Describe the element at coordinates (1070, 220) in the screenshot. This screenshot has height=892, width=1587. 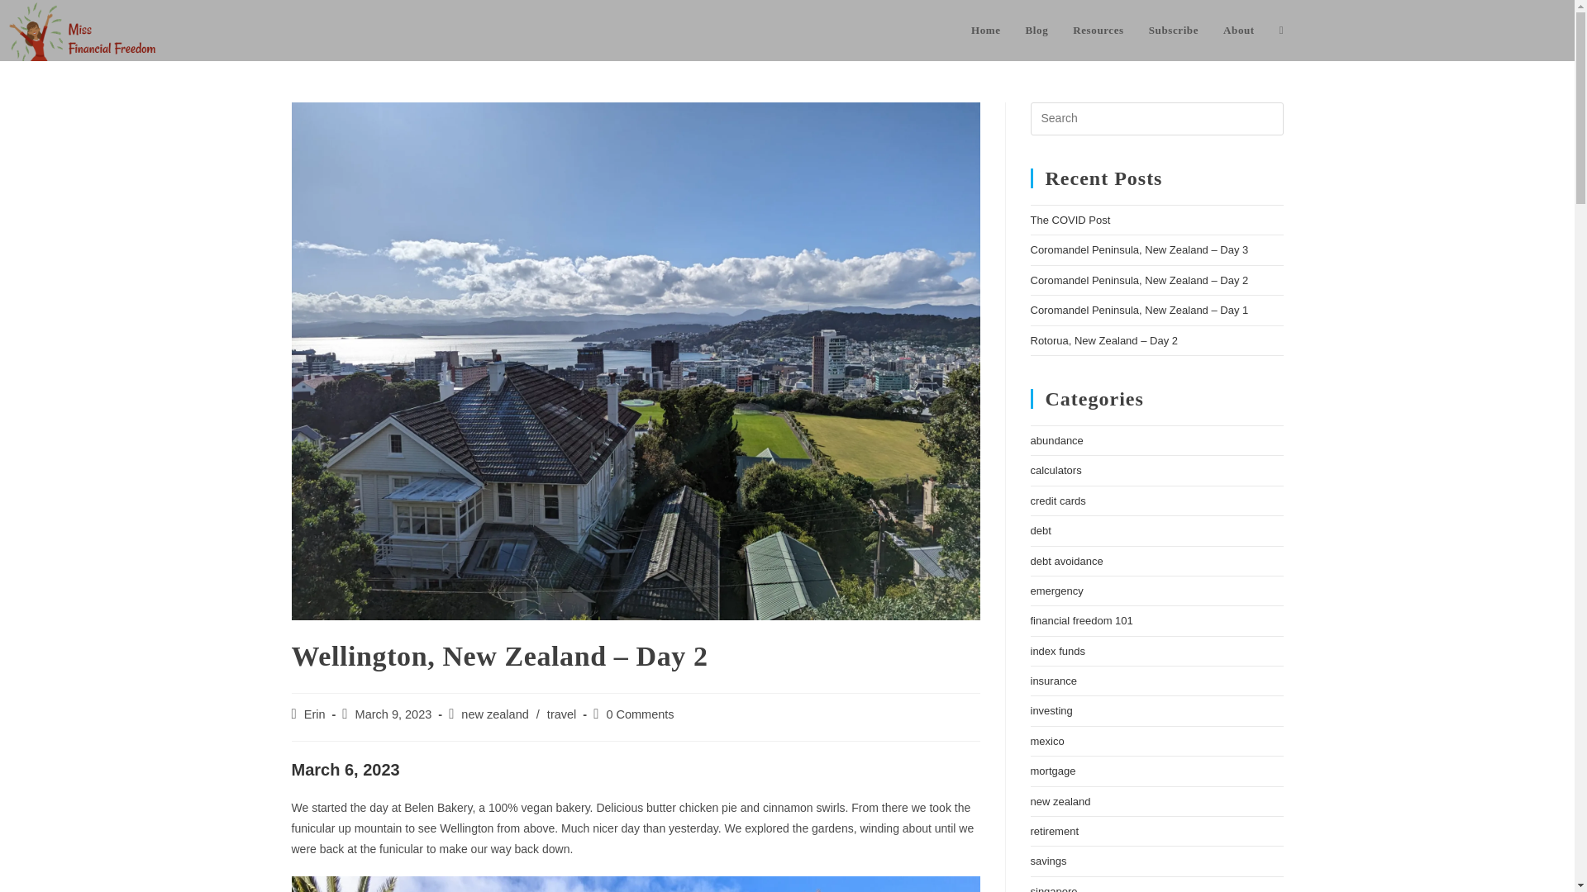
I see `The COVID Post` at that location.